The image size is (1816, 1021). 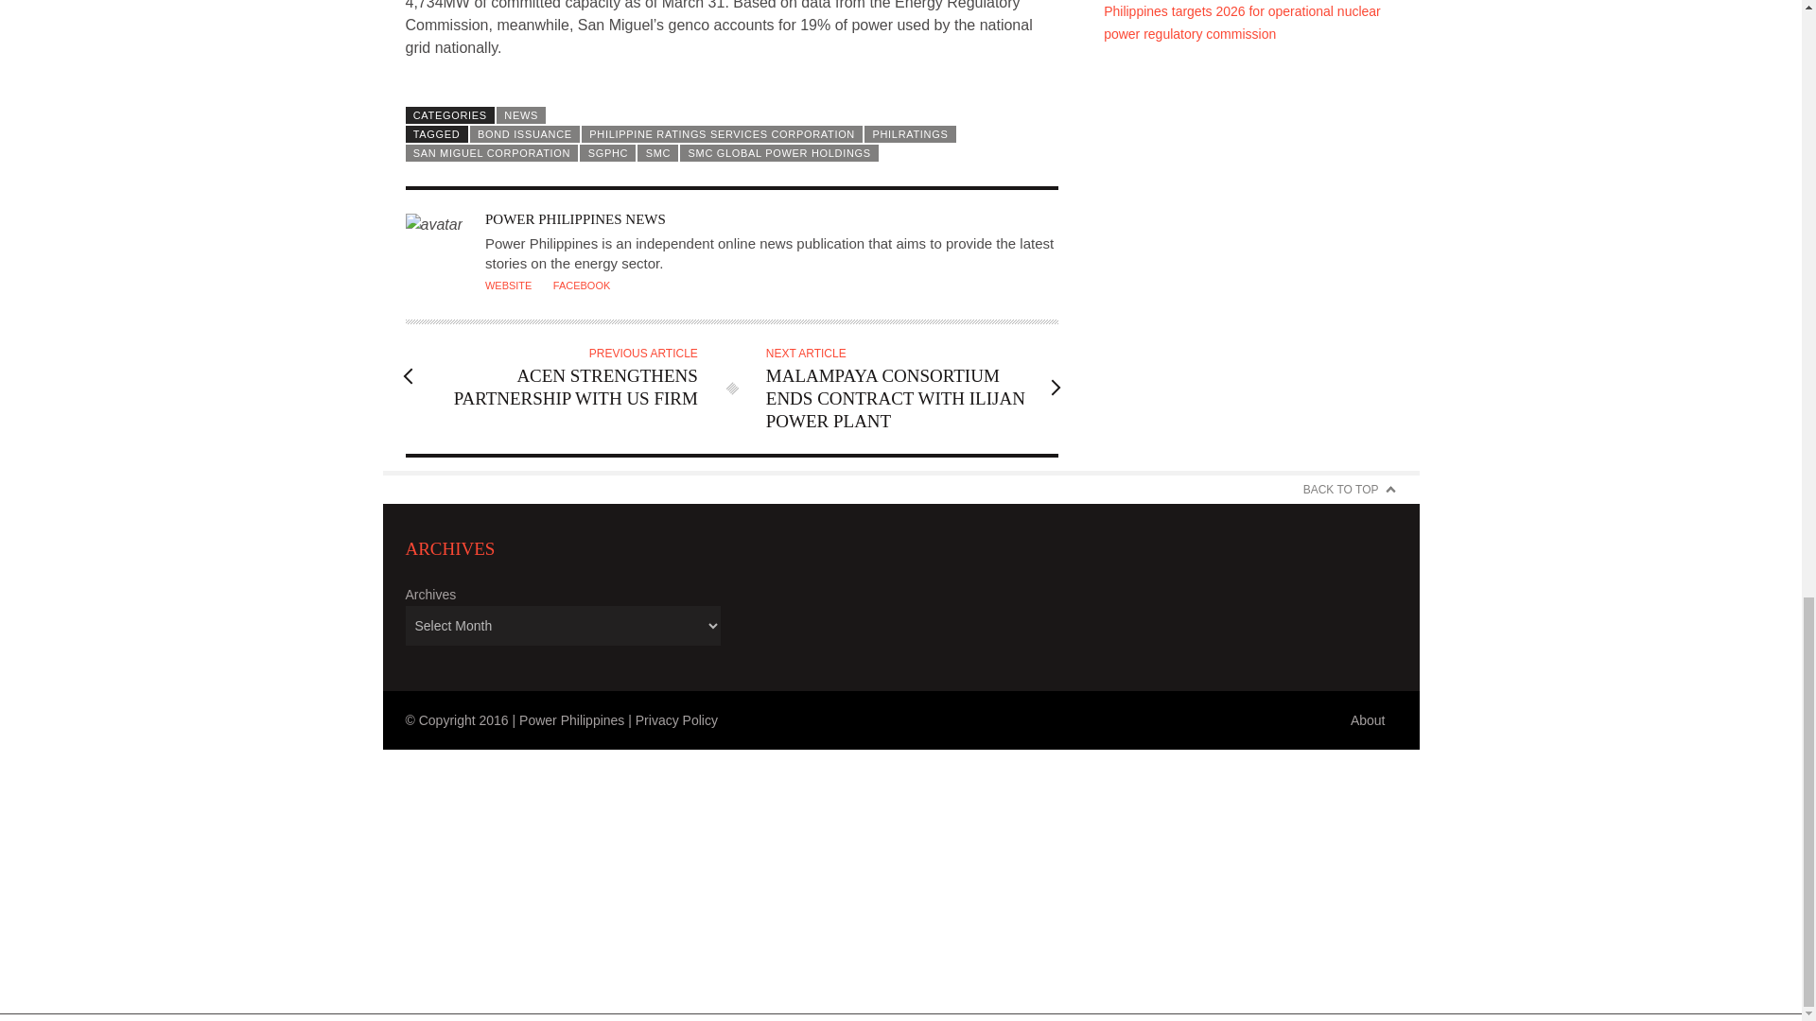 I want to click on SGPHC, so click(x=607, y=153).